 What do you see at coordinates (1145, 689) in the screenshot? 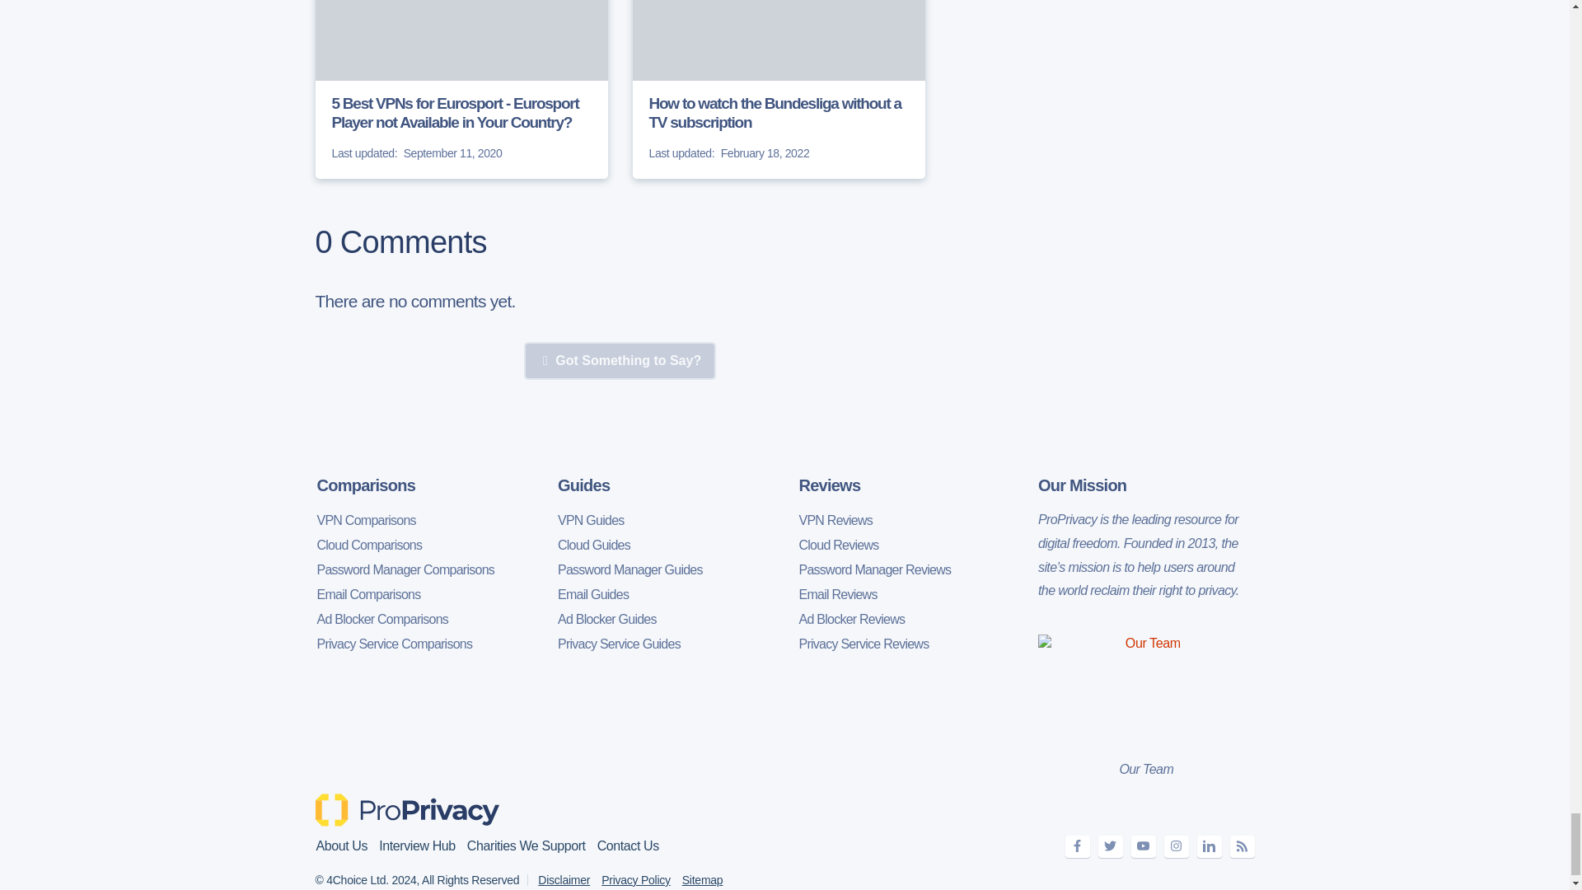
I see `Our Team` at bounding box center [1145, 689].